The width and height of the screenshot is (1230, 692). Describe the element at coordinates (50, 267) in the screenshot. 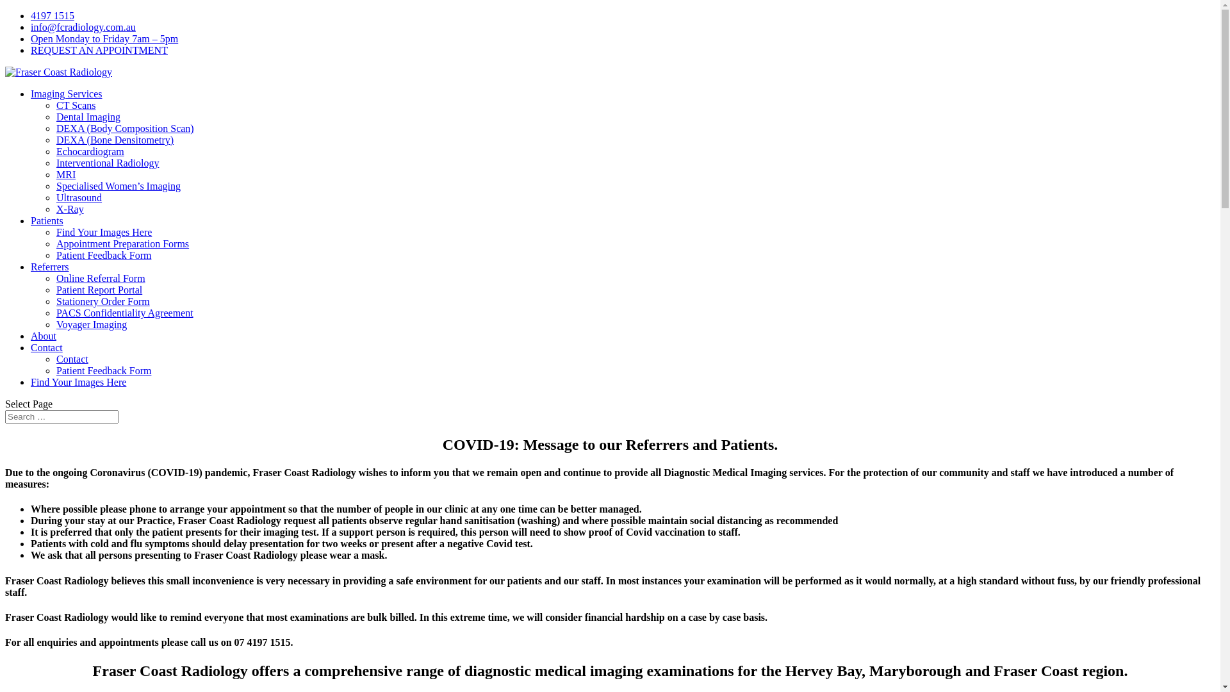

I see `Referrers` at that location.